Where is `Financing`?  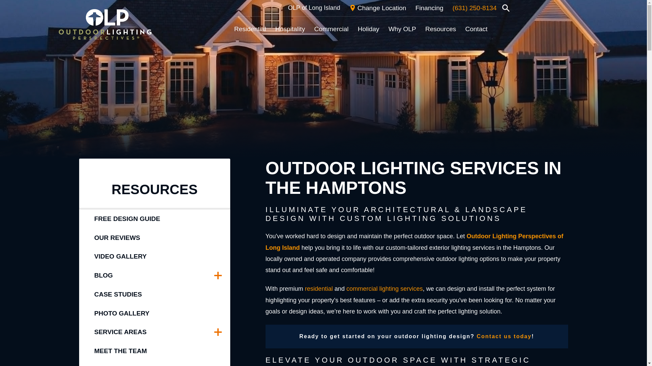 Financing is located at coordinates (429, 8).